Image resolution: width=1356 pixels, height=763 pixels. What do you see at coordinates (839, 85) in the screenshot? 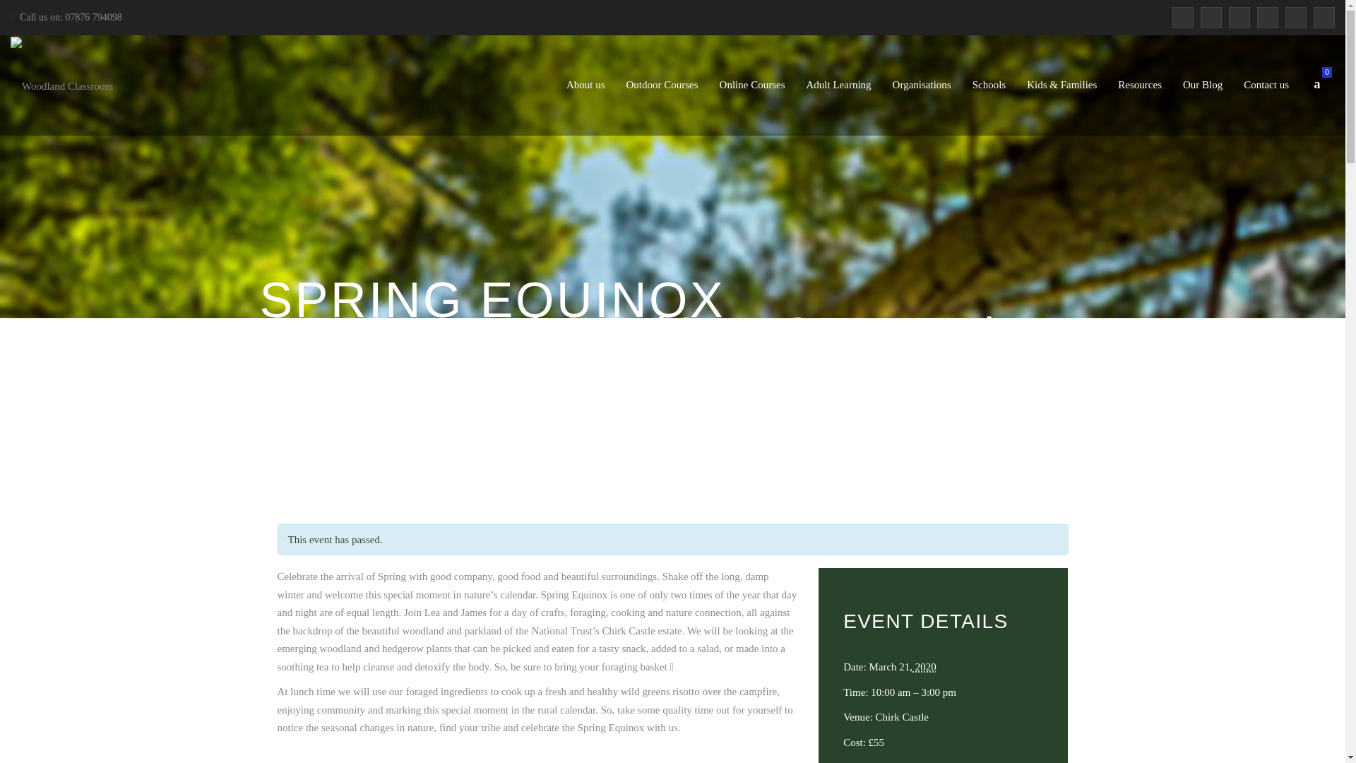
I see `Adult Learning` at bounding box center [839, 85].